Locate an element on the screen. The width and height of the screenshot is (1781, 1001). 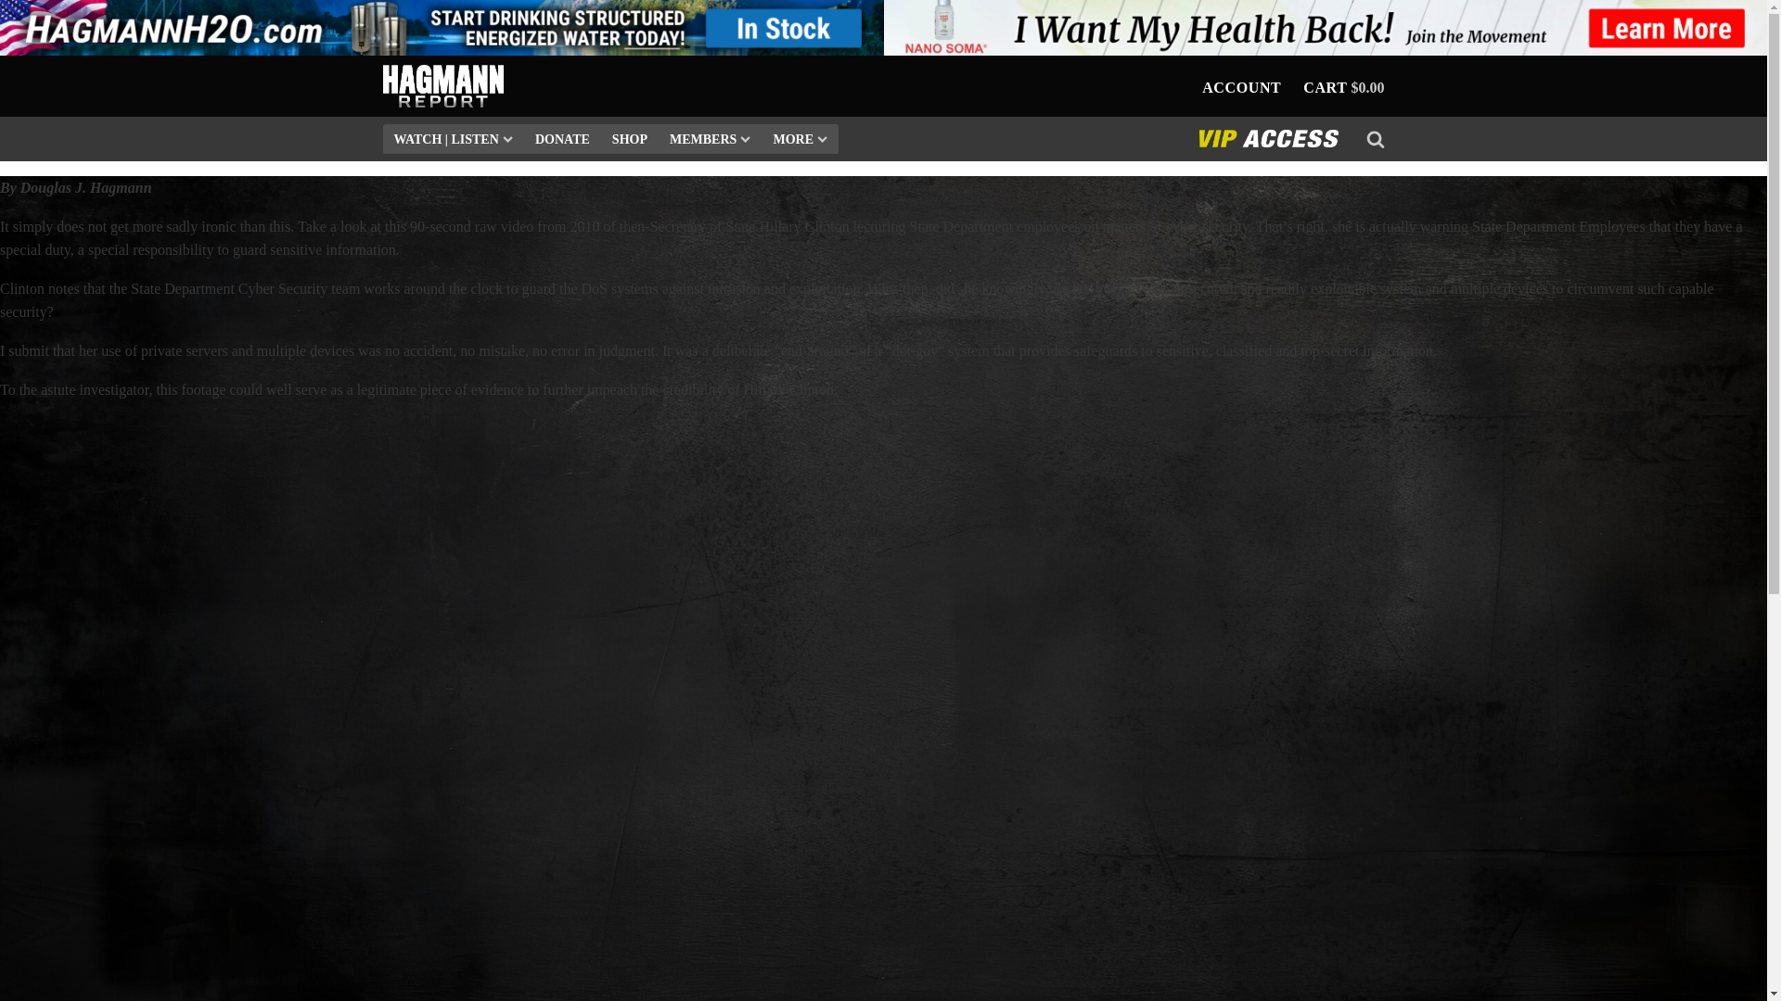
MORE is located at coordinates (800, 140).